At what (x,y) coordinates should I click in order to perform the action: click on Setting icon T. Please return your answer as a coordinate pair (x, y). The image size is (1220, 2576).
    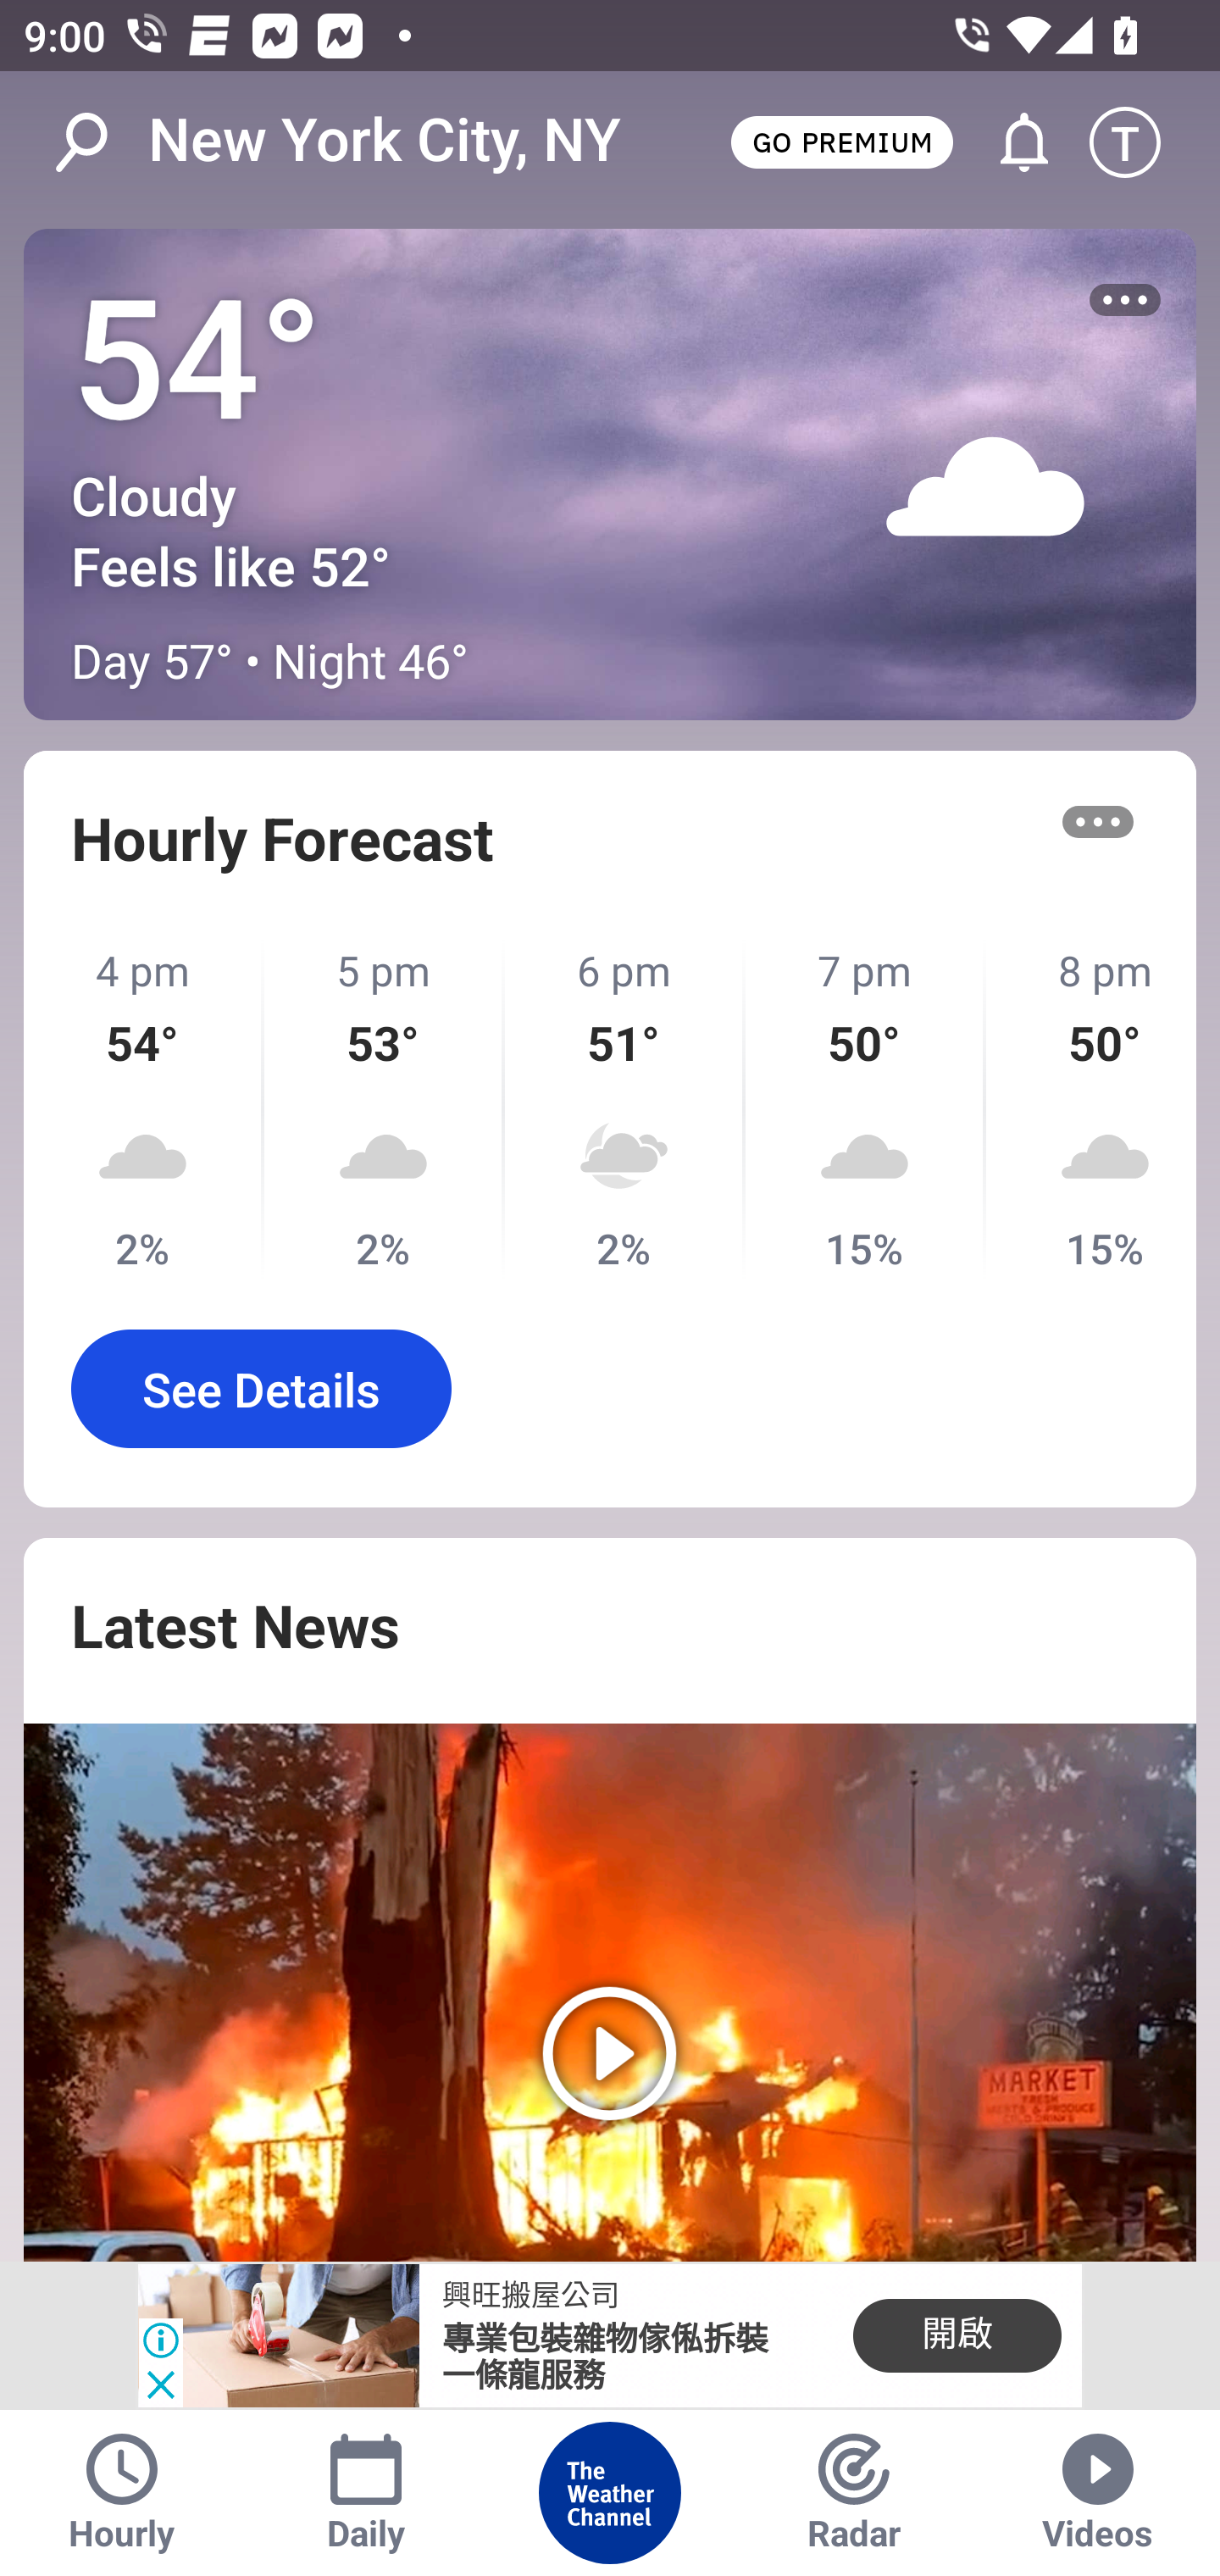
    Looking at the image, I should click on (1140, 142).